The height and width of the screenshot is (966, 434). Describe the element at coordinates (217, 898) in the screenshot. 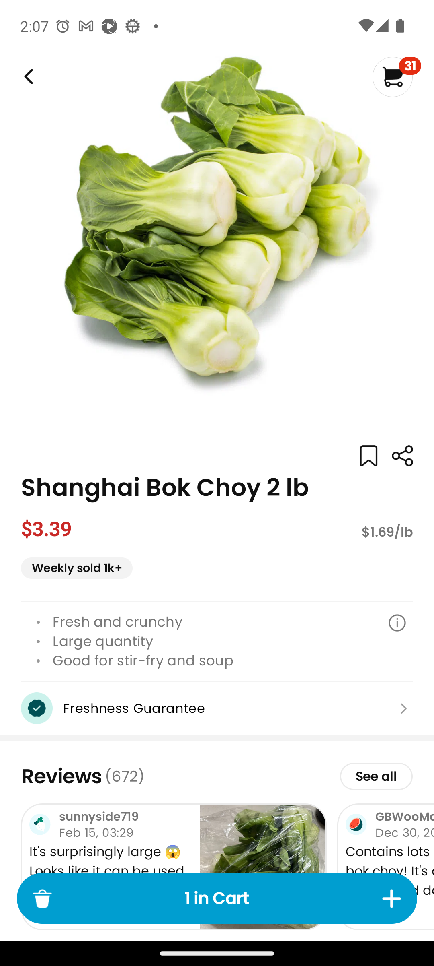

I see `1 in Cart` at that location.